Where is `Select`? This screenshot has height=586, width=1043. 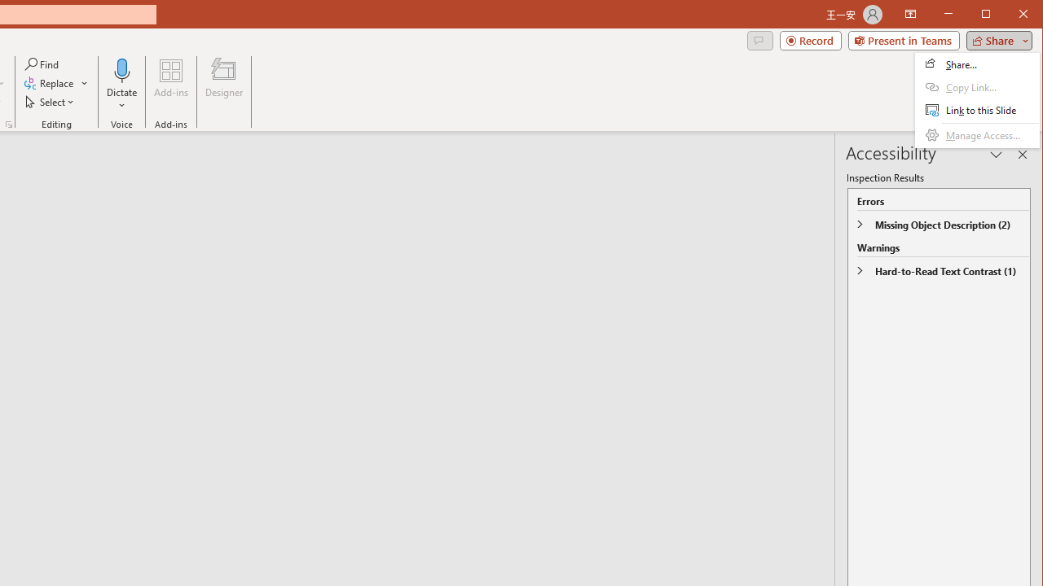 Select is located at coordinates (51, 101).